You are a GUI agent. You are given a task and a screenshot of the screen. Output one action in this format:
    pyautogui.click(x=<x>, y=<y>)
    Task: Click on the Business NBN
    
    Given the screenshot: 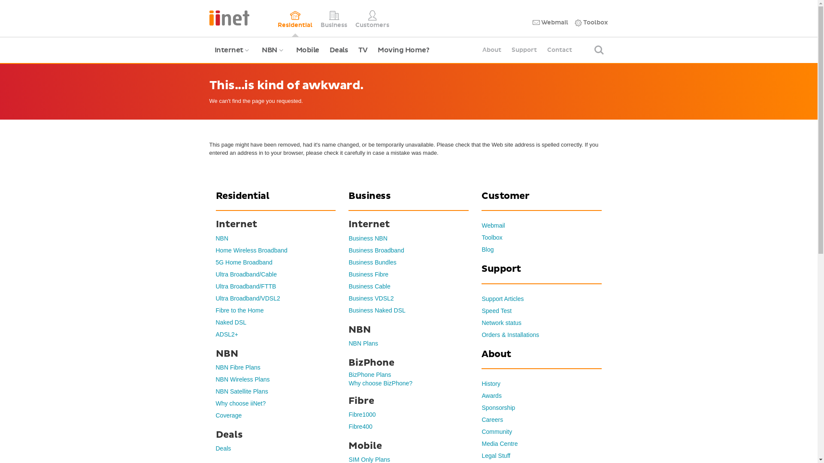 What is the action you would take?
    pyautogui.click(x=368, y=238)
    